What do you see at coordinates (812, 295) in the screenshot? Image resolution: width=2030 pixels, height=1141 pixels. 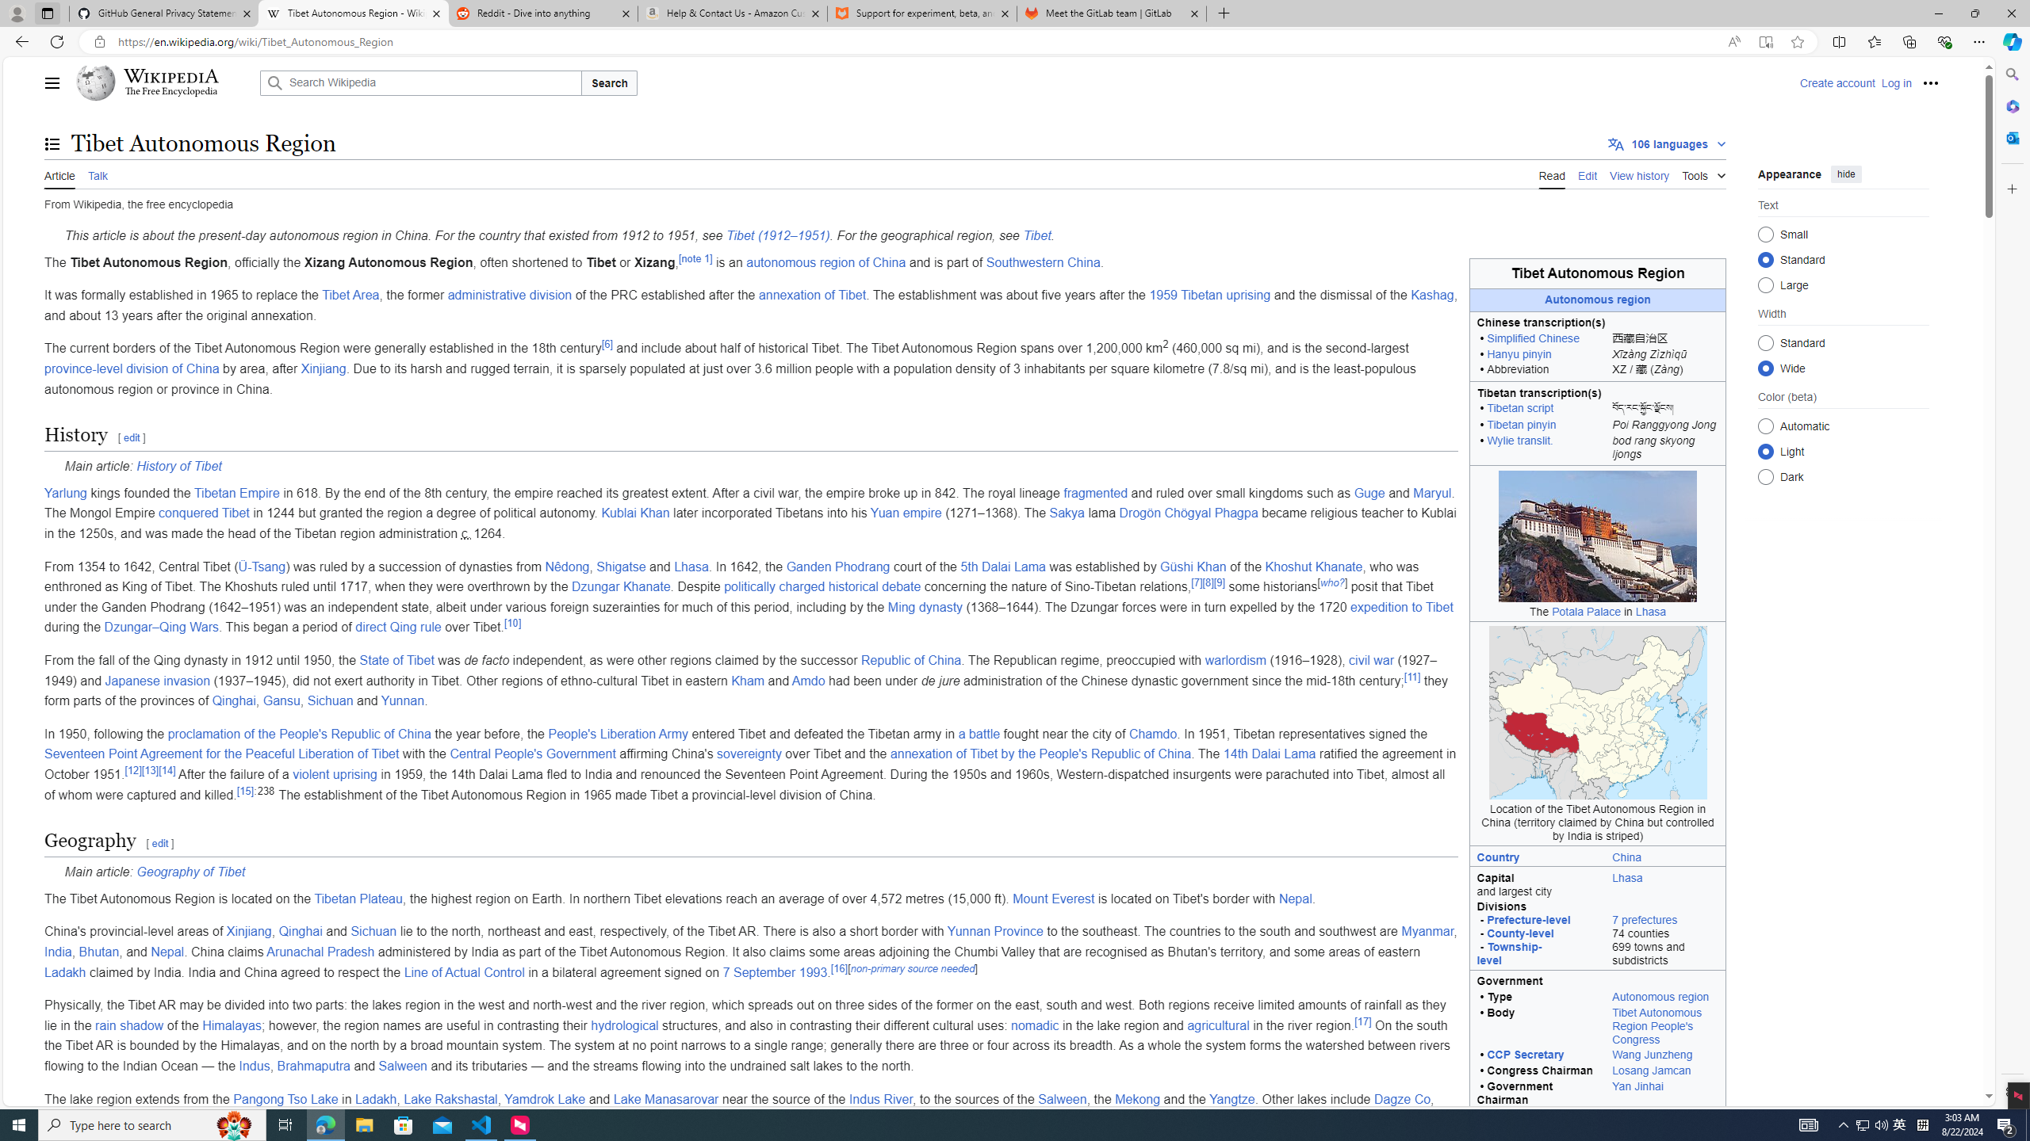 I see `annexation of Tibet` at bounding box center [812, 295].